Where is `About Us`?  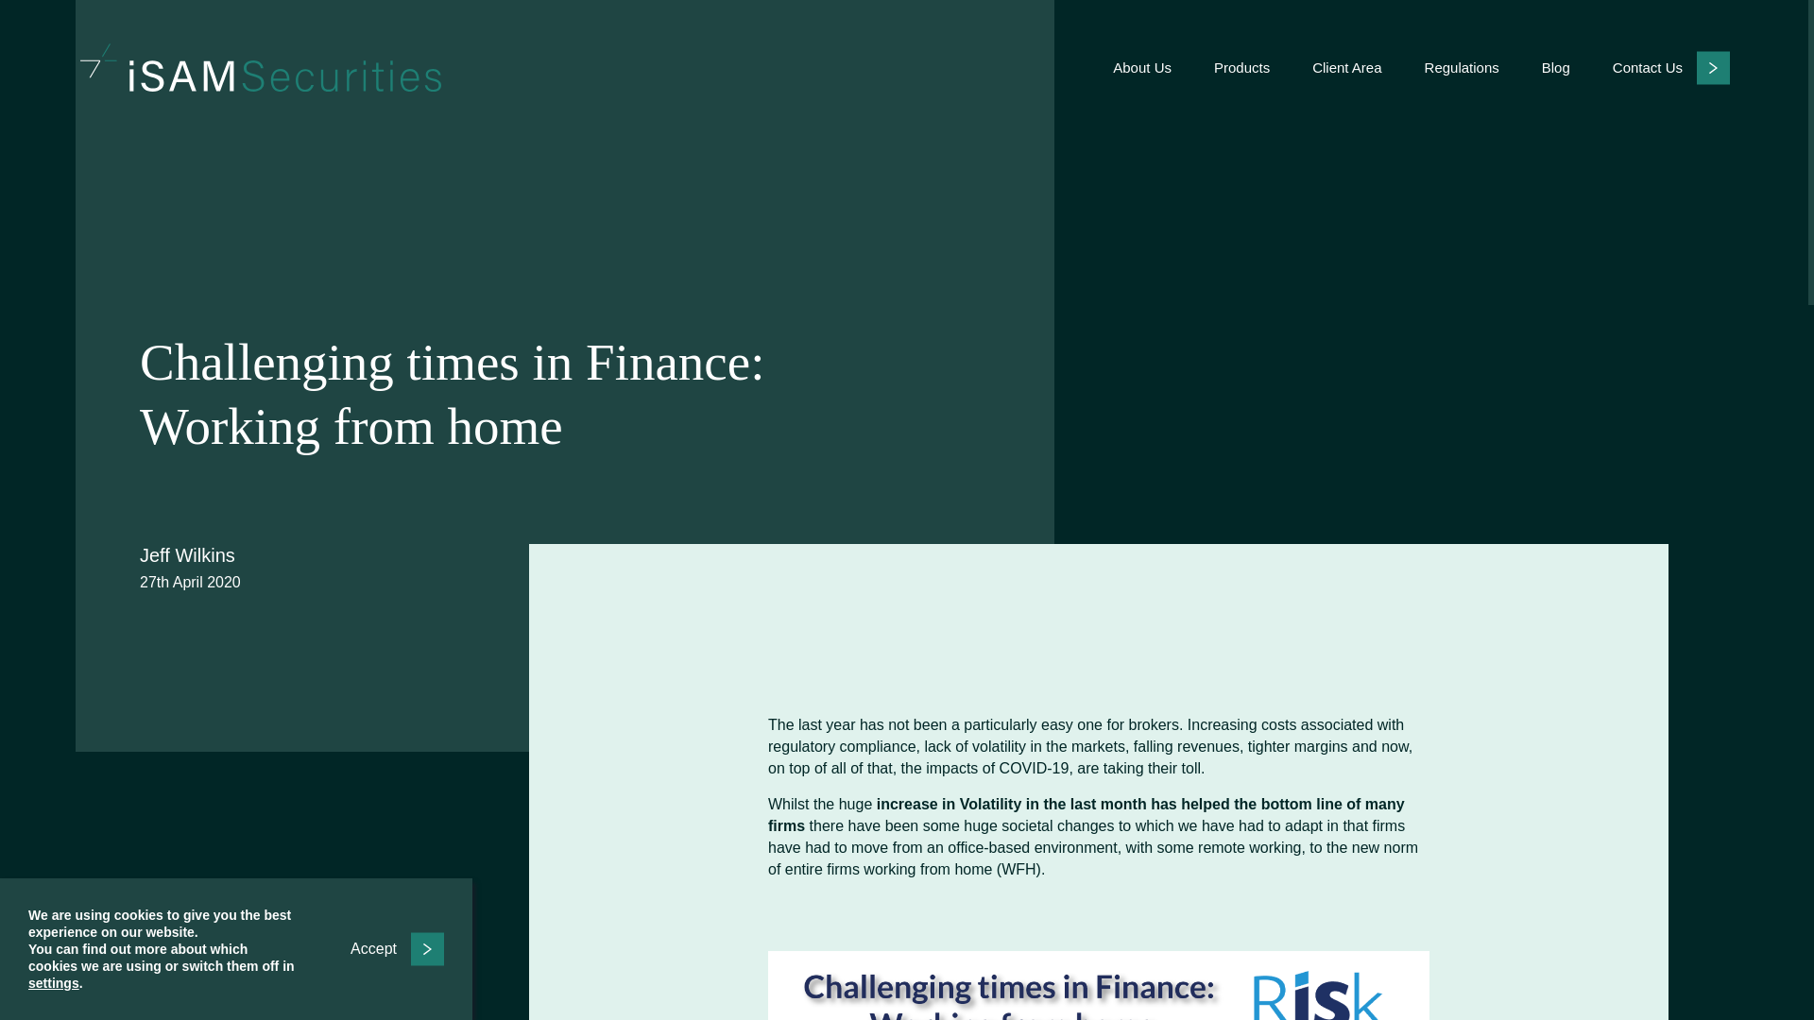
About Us is located at coordinates (1142, 67).